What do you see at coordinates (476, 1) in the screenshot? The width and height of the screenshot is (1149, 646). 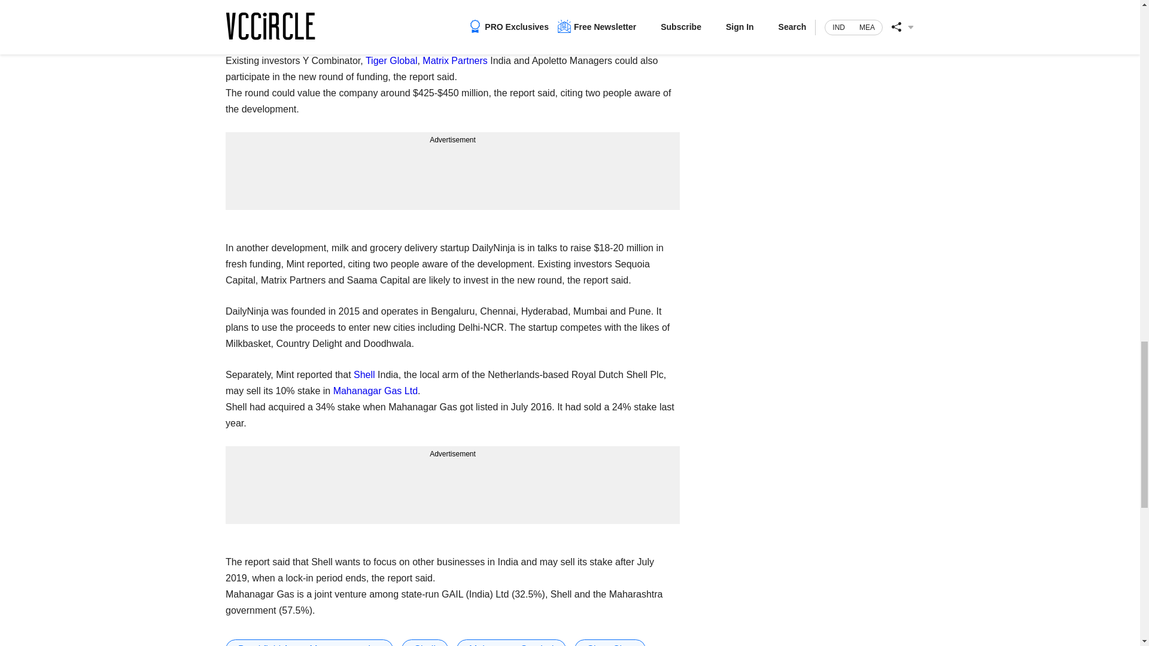 I see `Razorpay` at bounding box center [476, 1].